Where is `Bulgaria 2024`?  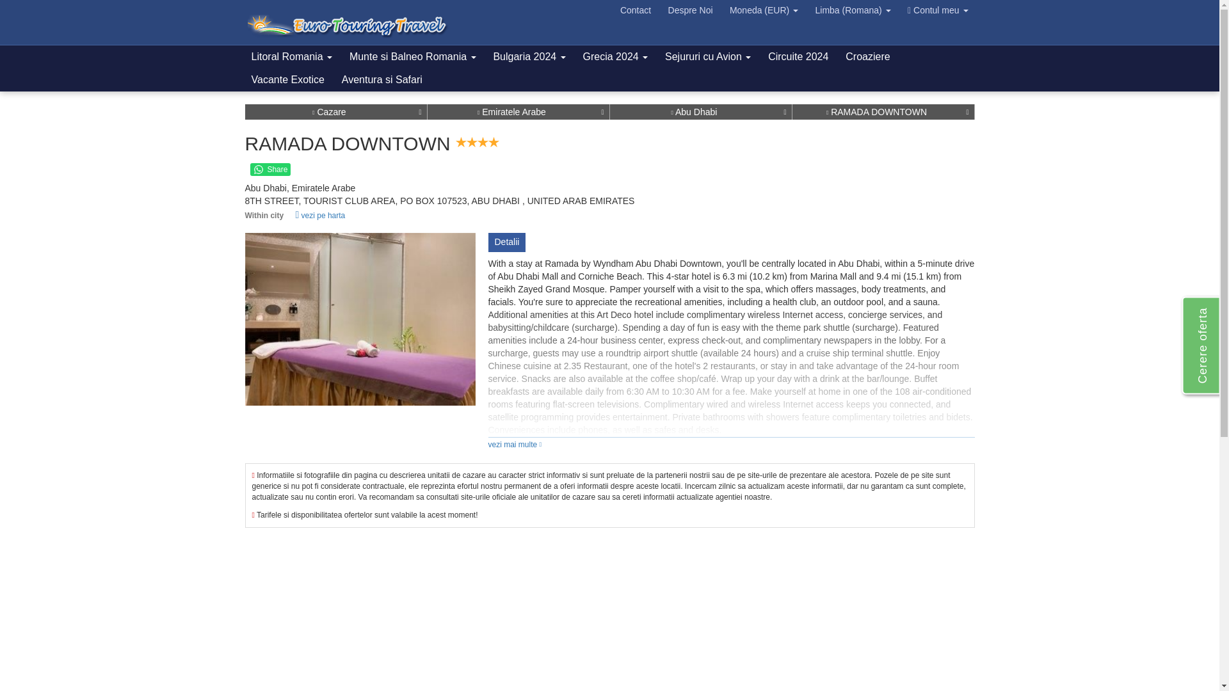
Bulgaria 2024 is located at coordinates (529, 56).